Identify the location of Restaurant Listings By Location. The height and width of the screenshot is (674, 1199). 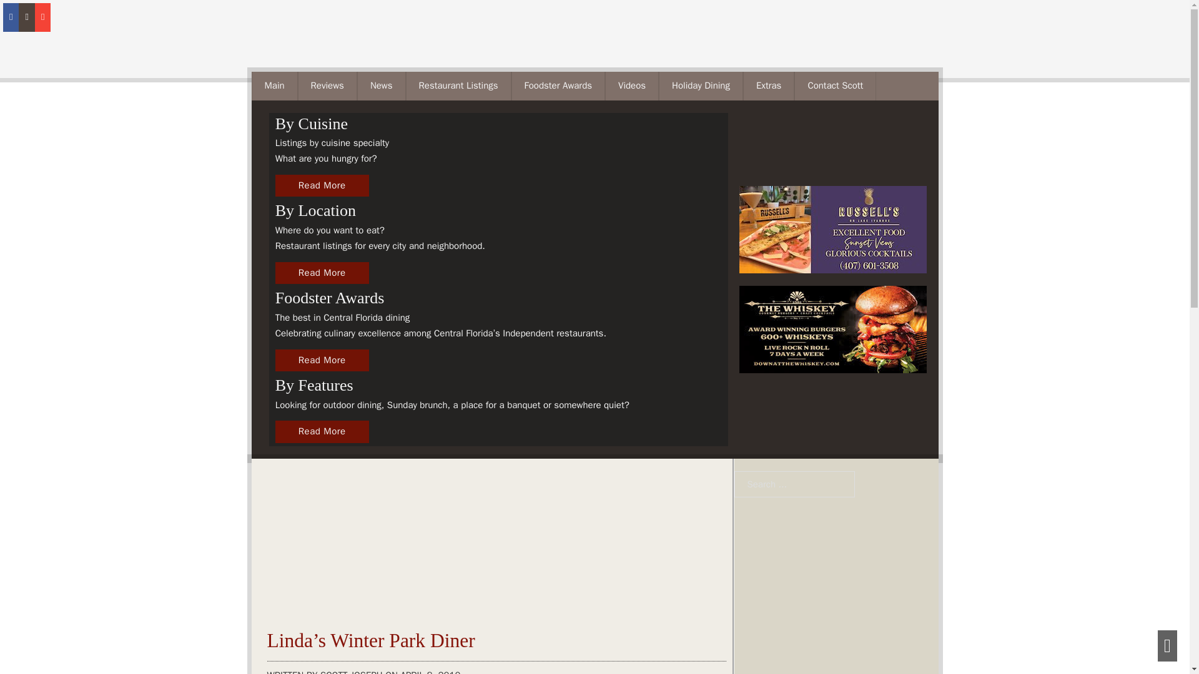
(322, 295).